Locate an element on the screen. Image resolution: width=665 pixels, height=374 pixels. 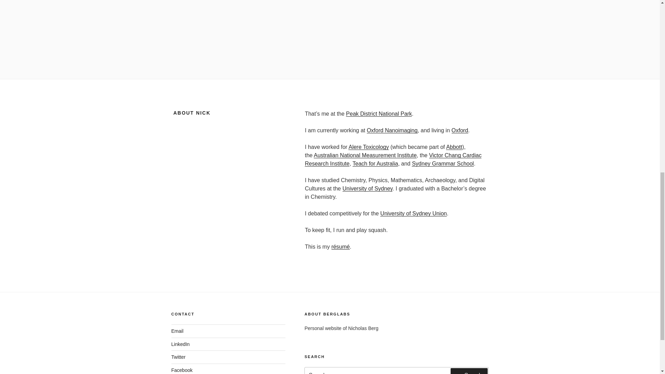
Teach for Australia is located at coordinates (375, 163).